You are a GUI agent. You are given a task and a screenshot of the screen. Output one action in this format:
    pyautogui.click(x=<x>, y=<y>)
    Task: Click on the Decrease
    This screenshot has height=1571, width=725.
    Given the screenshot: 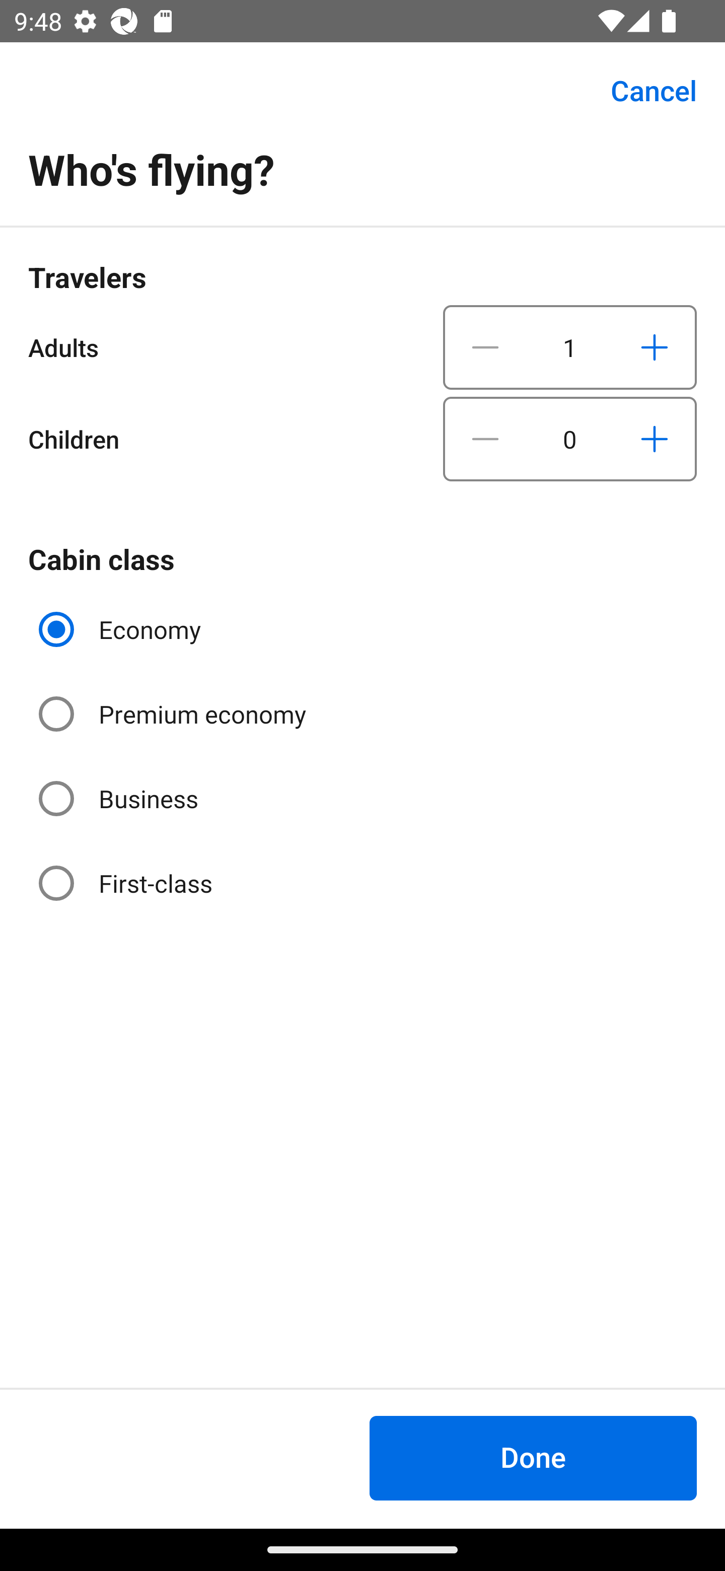 What is the action you would take?
    pyautogui.click(x=485, y=347)
    